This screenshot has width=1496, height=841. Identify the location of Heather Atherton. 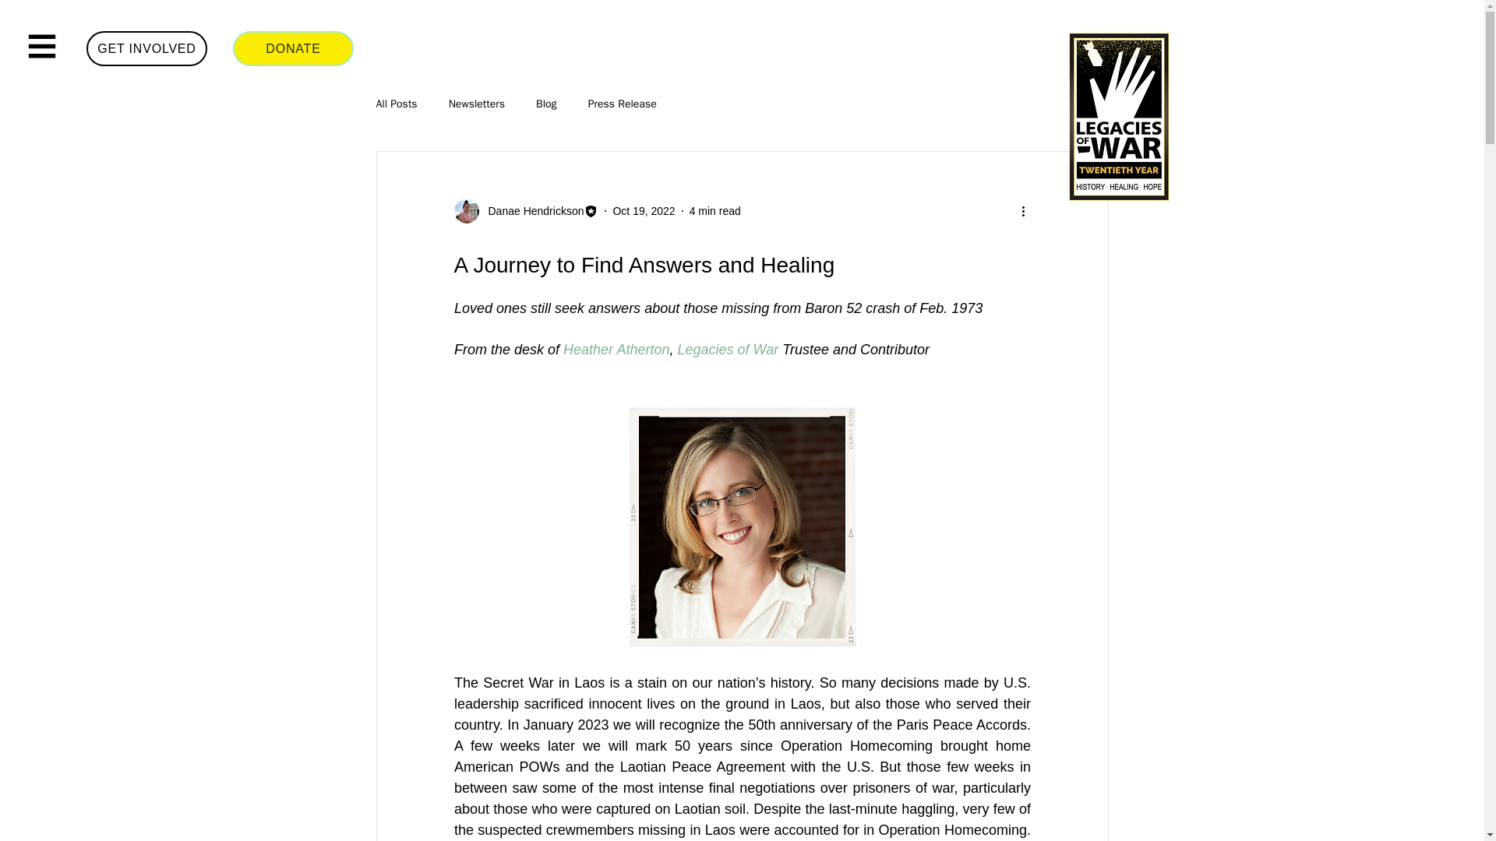
(616, 349).